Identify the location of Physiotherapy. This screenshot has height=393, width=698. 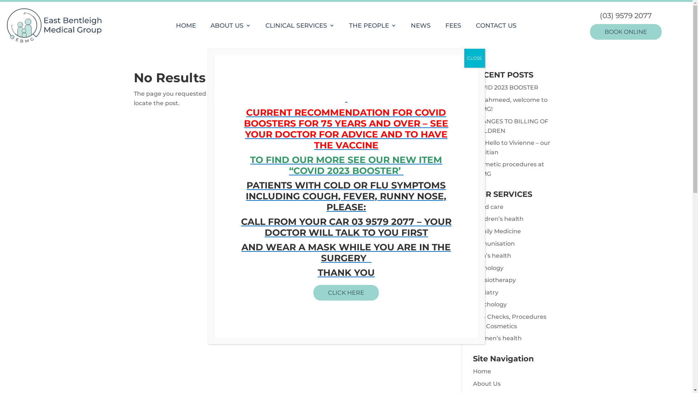
(494, 280).